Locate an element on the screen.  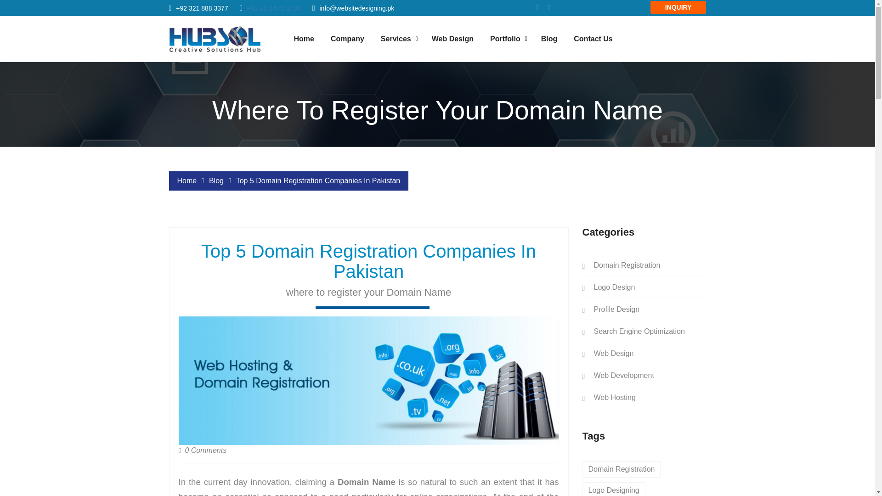
Domain Registration is located at coordinates (621, 265).